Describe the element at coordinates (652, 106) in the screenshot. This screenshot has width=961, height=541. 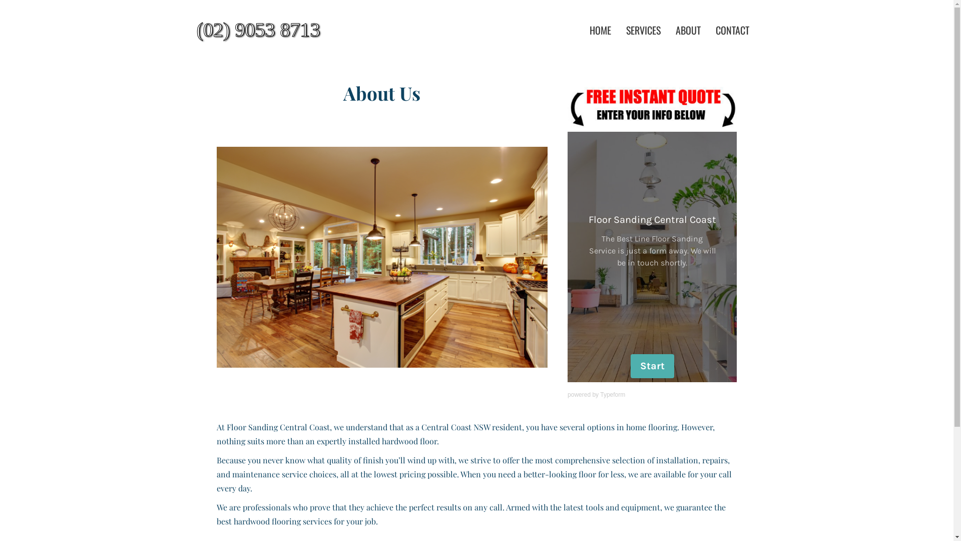
I see `bannerred_2` at that location.